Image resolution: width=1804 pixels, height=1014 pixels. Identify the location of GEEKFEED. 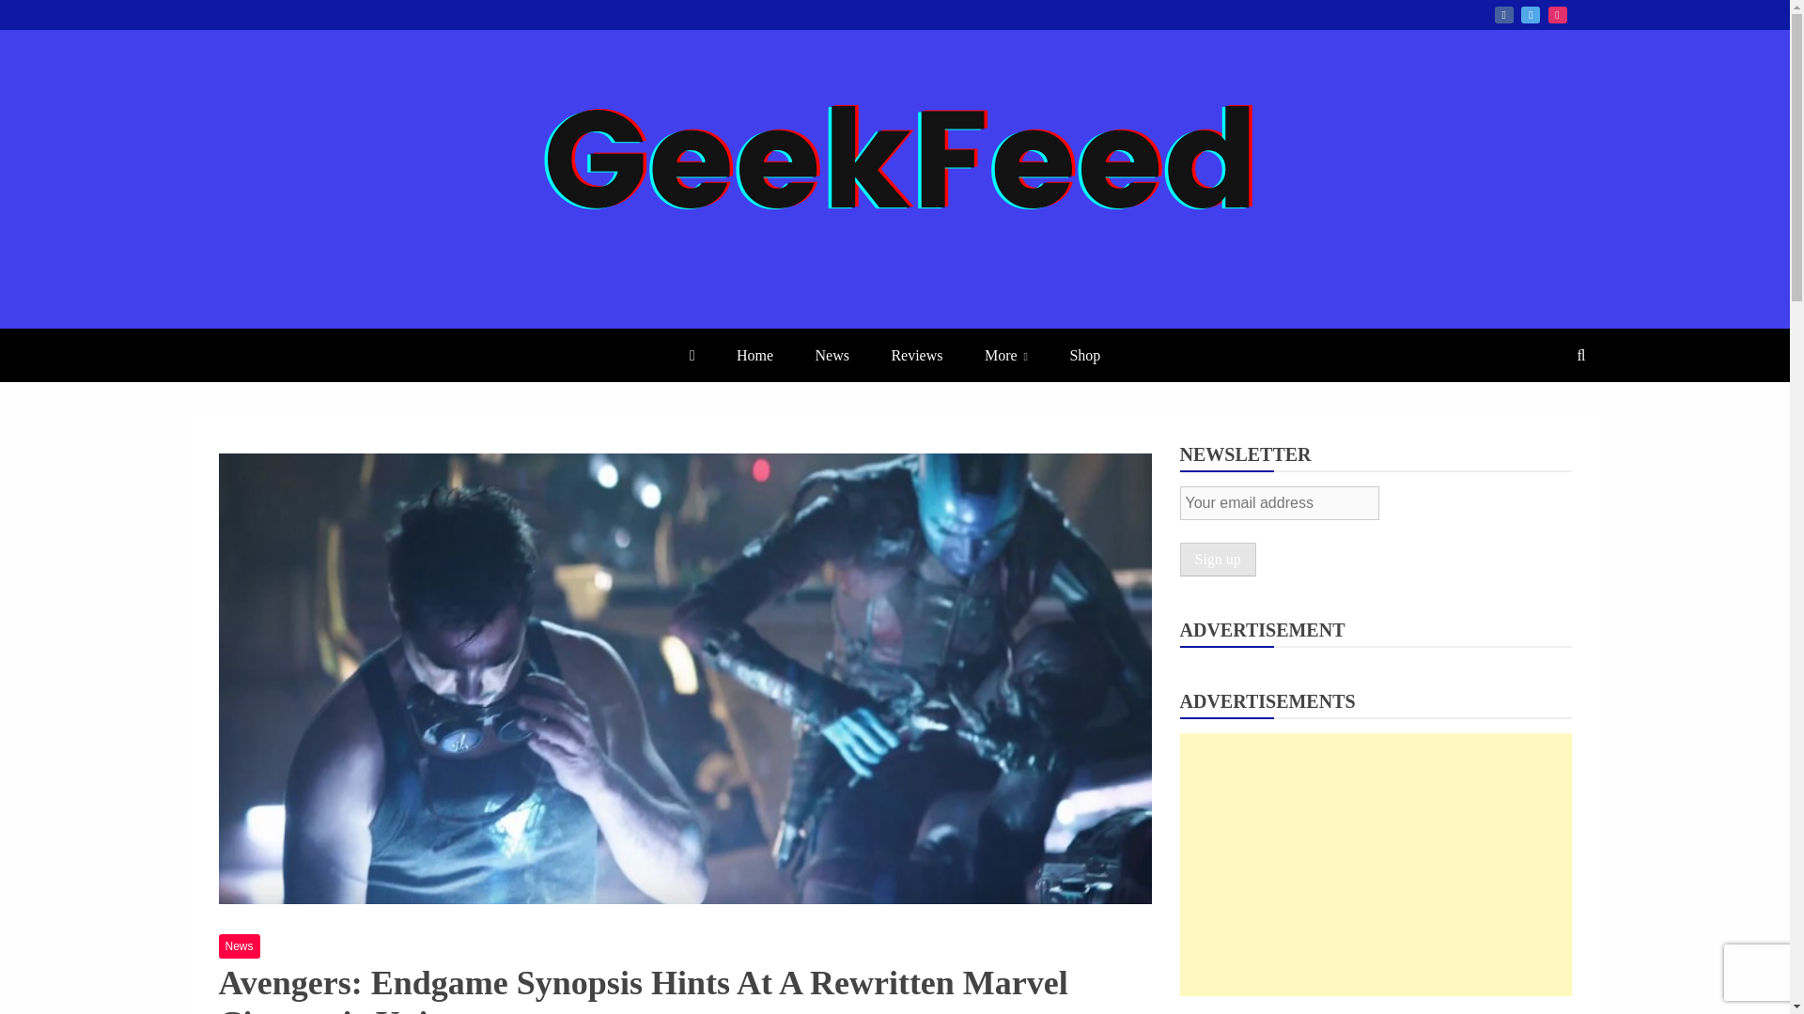
(327, 327).